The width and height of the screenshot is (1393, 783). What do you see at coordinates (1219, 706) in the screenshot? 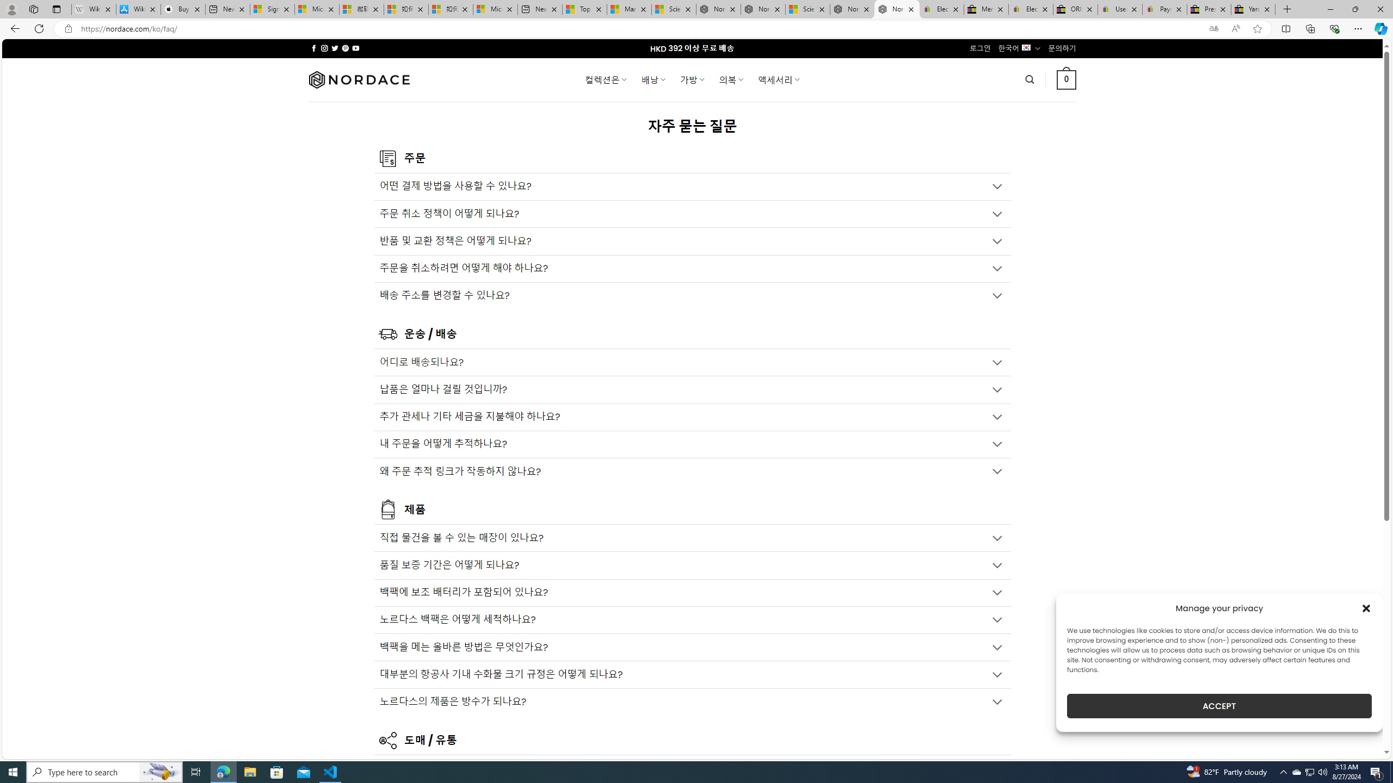
I see `ACCEPT` at bounding box center [1219, 706].